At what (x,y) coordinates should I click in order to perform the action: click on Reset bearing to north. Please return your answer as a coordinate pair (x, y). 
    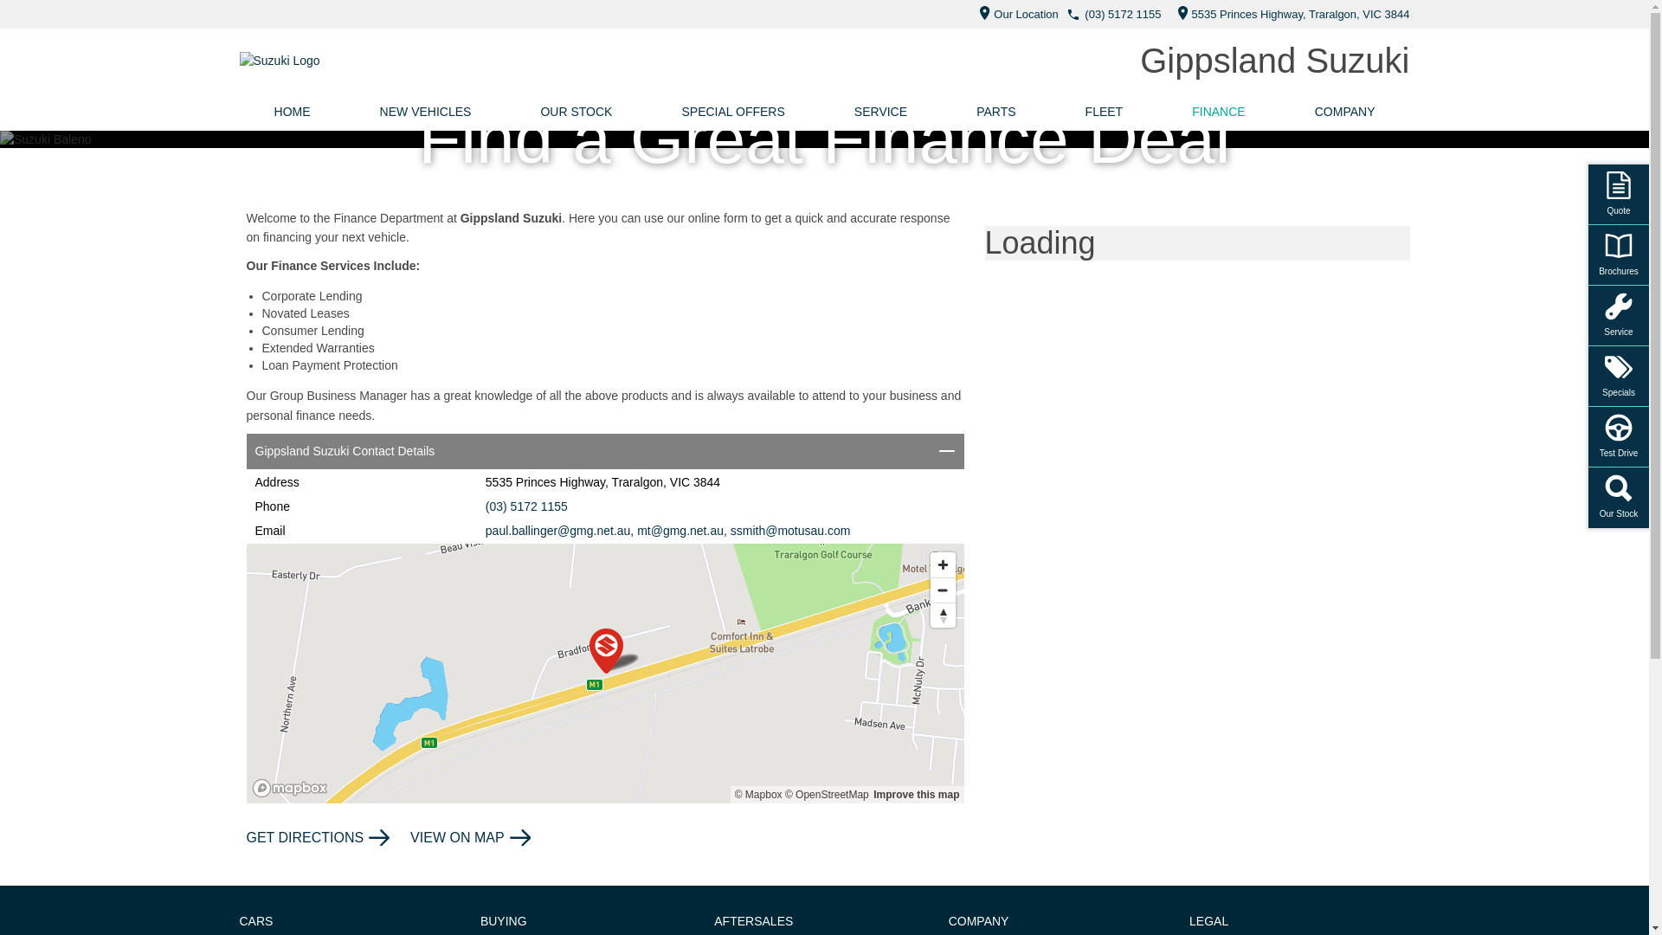
    Looking at the image, I should click on (942, 615).